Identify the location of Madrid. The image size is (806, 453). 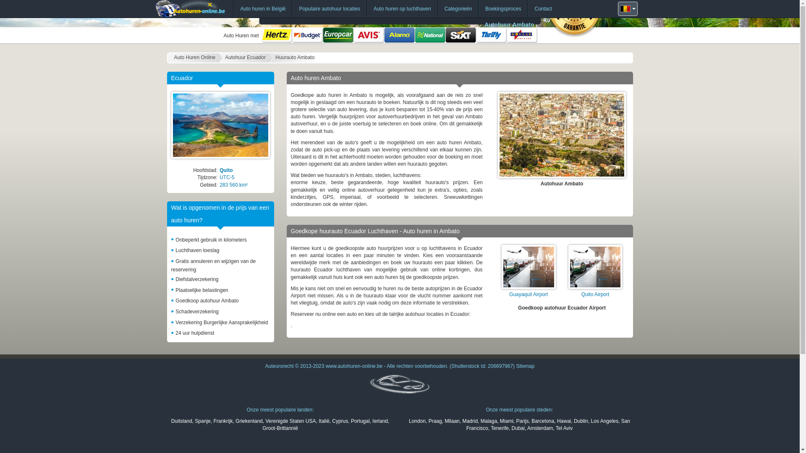
(470, 421).